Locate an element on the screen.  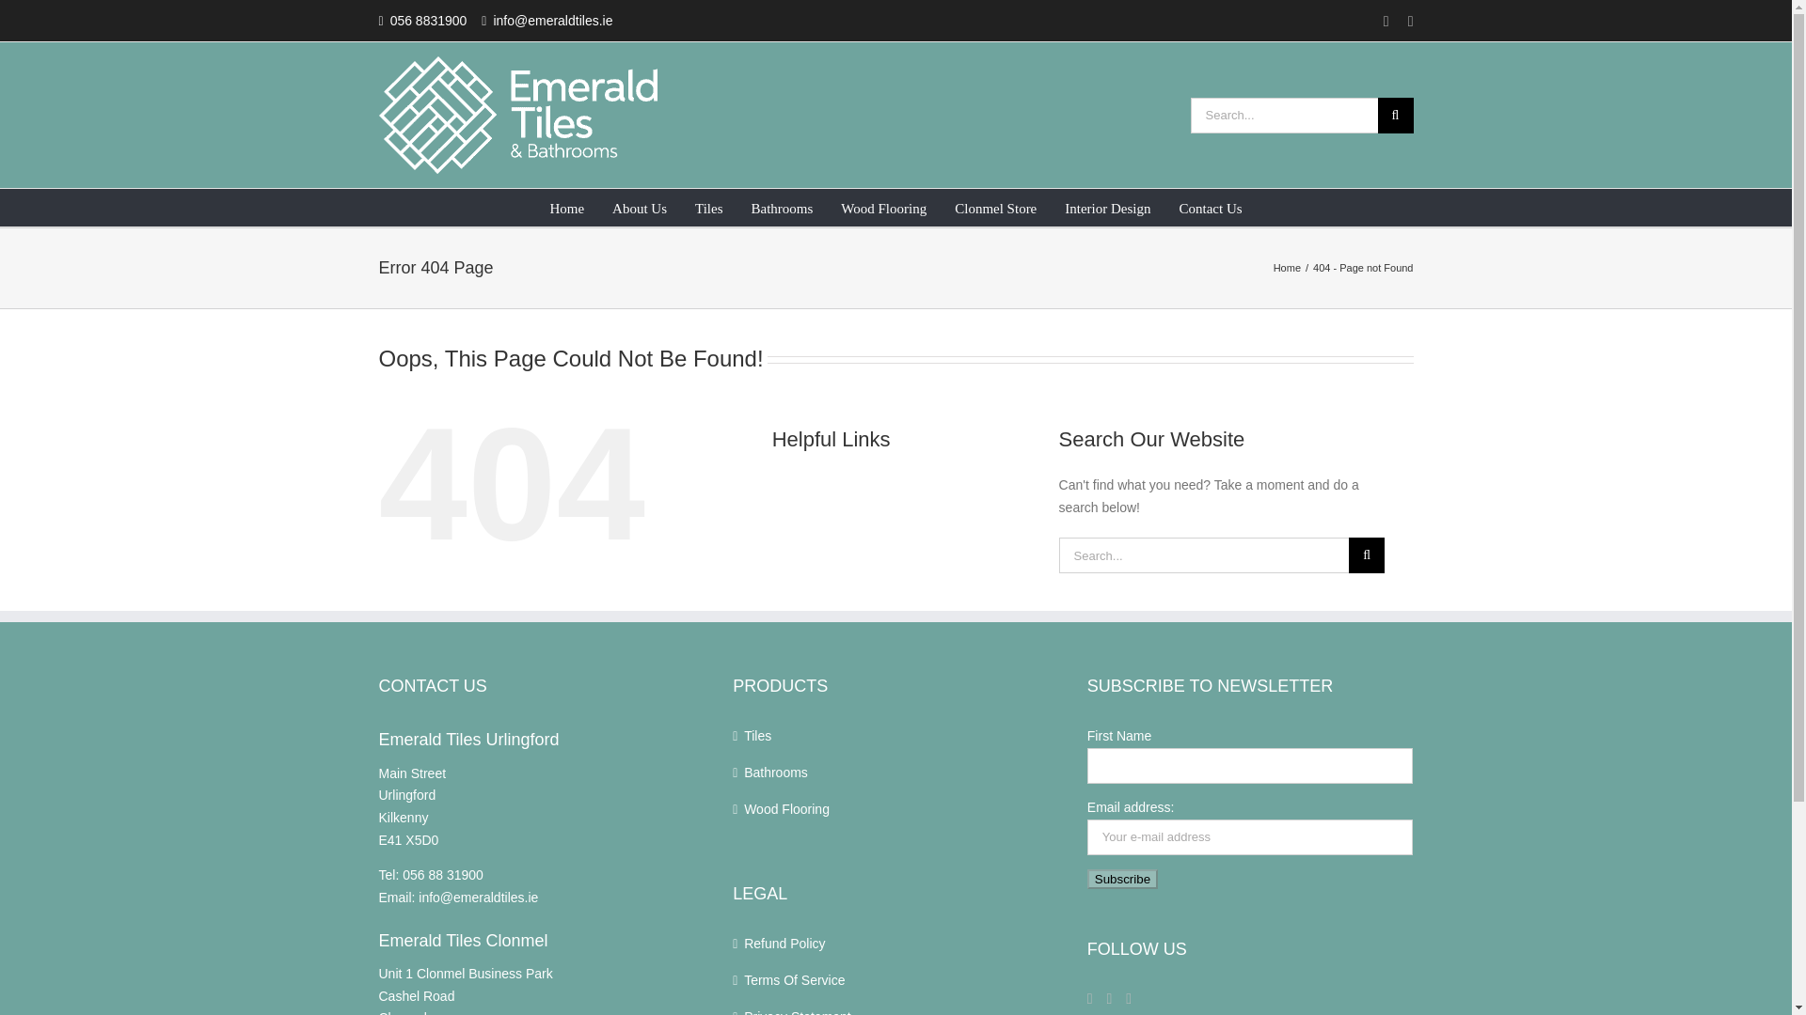
Wood Flooring is located at coordinates (883, 207).